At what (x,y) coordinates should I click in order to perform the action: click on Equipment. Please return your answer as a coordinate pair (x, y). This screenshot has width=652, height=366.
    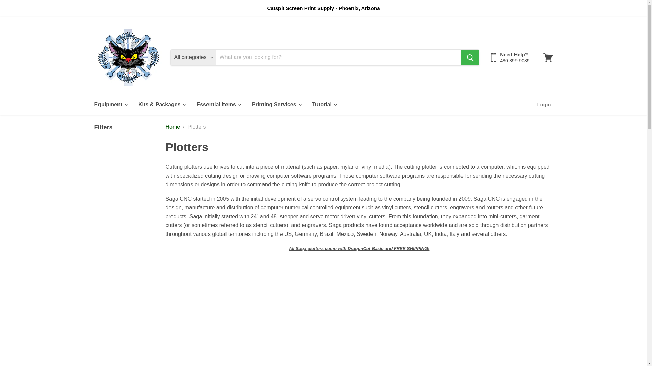
    Looking at the image, I should click on (110, 105).